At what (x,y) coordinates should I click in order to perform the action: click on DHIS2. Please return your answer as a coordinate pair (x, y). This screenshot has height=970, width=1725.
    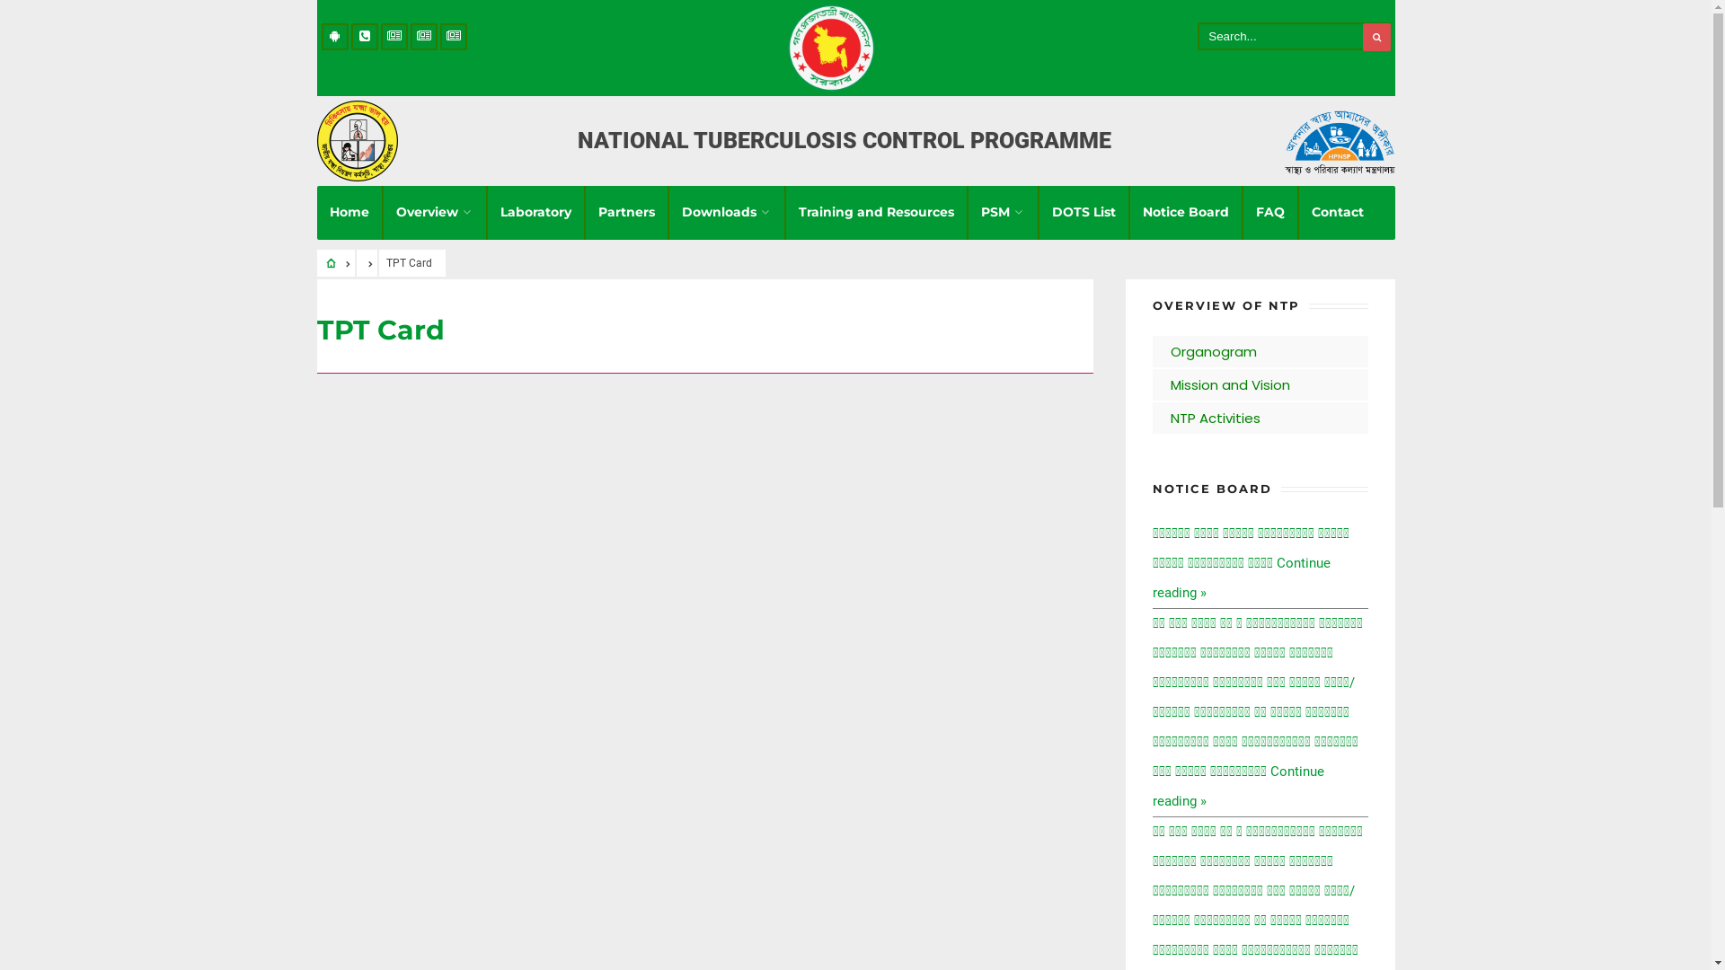
    Looking at the image, I should click on (423, 37).